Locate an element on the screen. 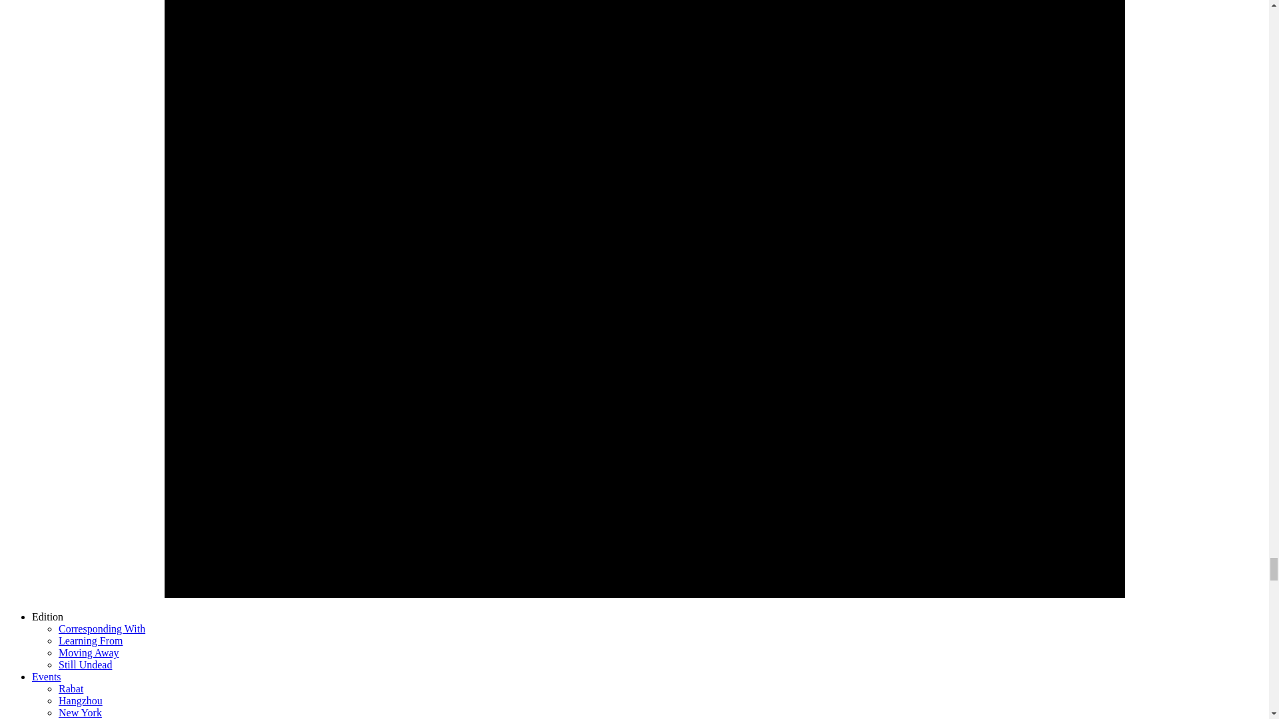 This screenshot has width=1279, height=719. Learning From is located at coordinates (91, 640).